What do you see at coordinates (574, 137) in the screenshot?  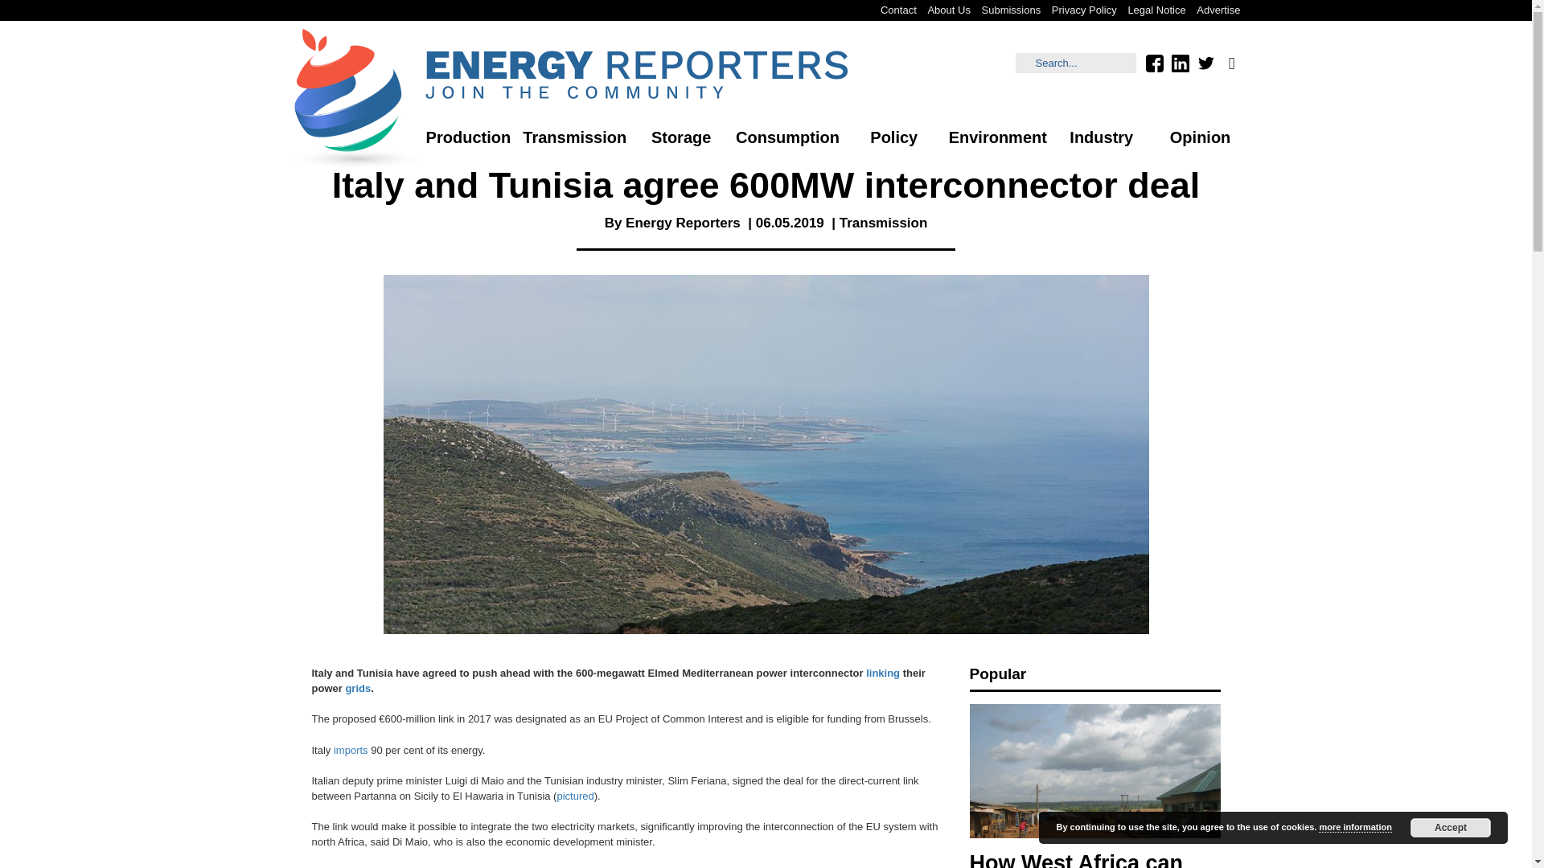 I see `Transmission` at bounding box center [574, 137].